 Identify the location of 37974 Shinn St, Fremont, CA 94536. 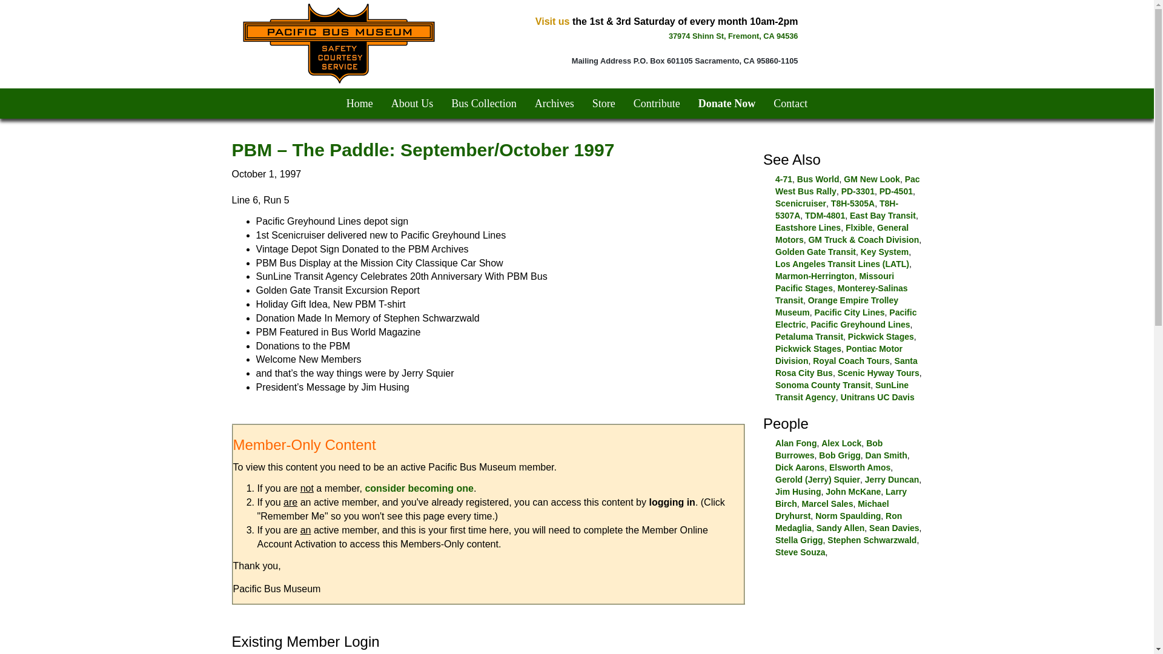
(733, 35).